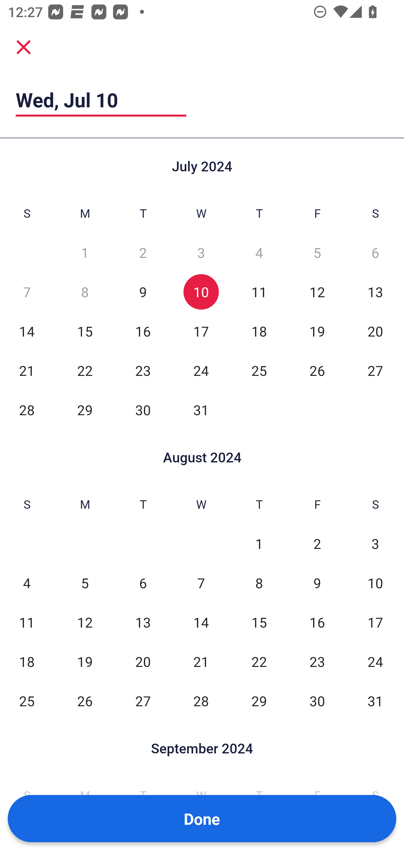  Describe the element at coordinates (259, 331) in the screenshot. I see `18 Thu, Jul 18, Not Selected` at that location.